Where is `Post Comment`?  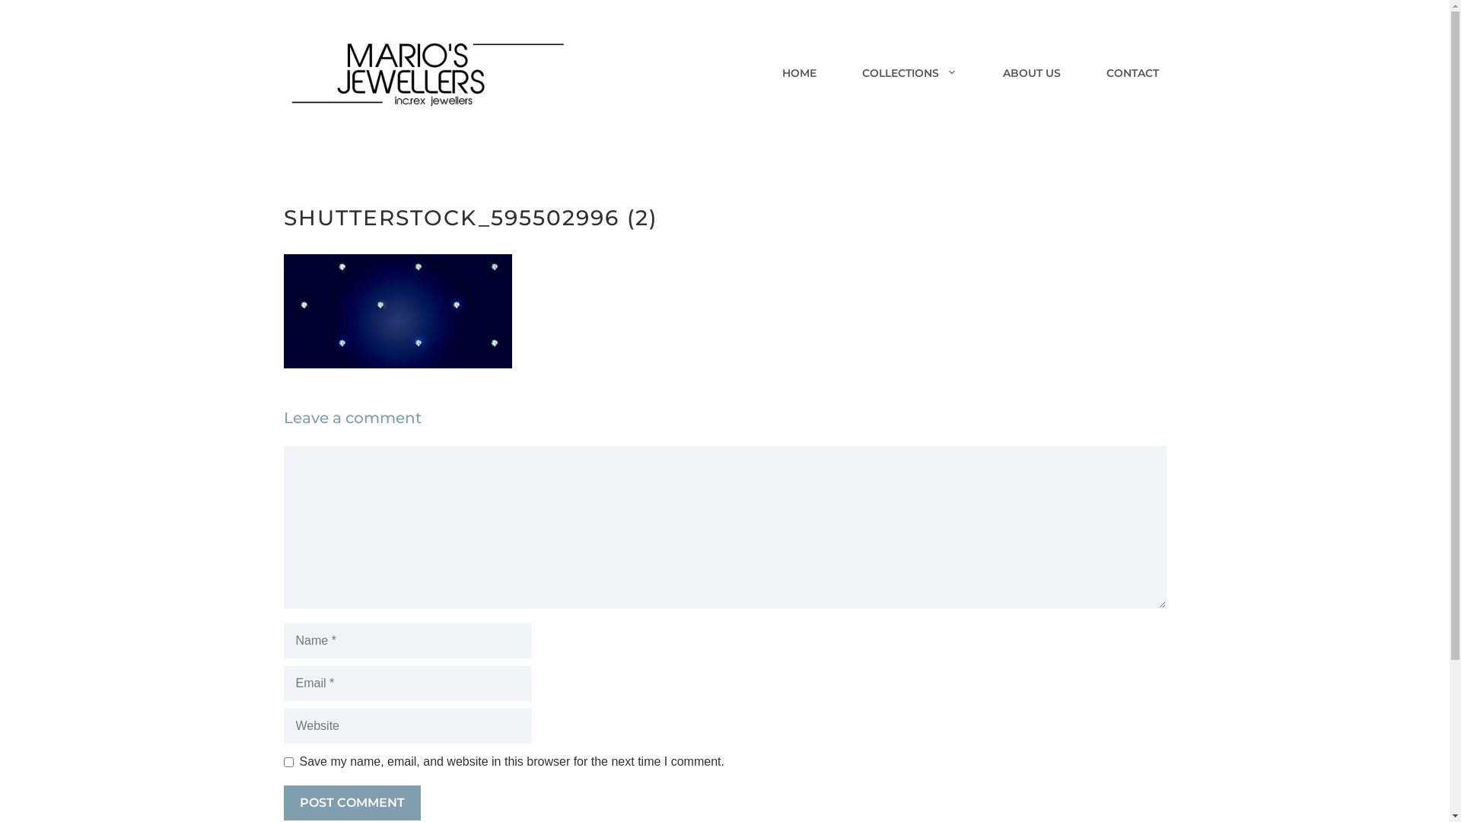 Post Comment is located at coordinates (352, 803).